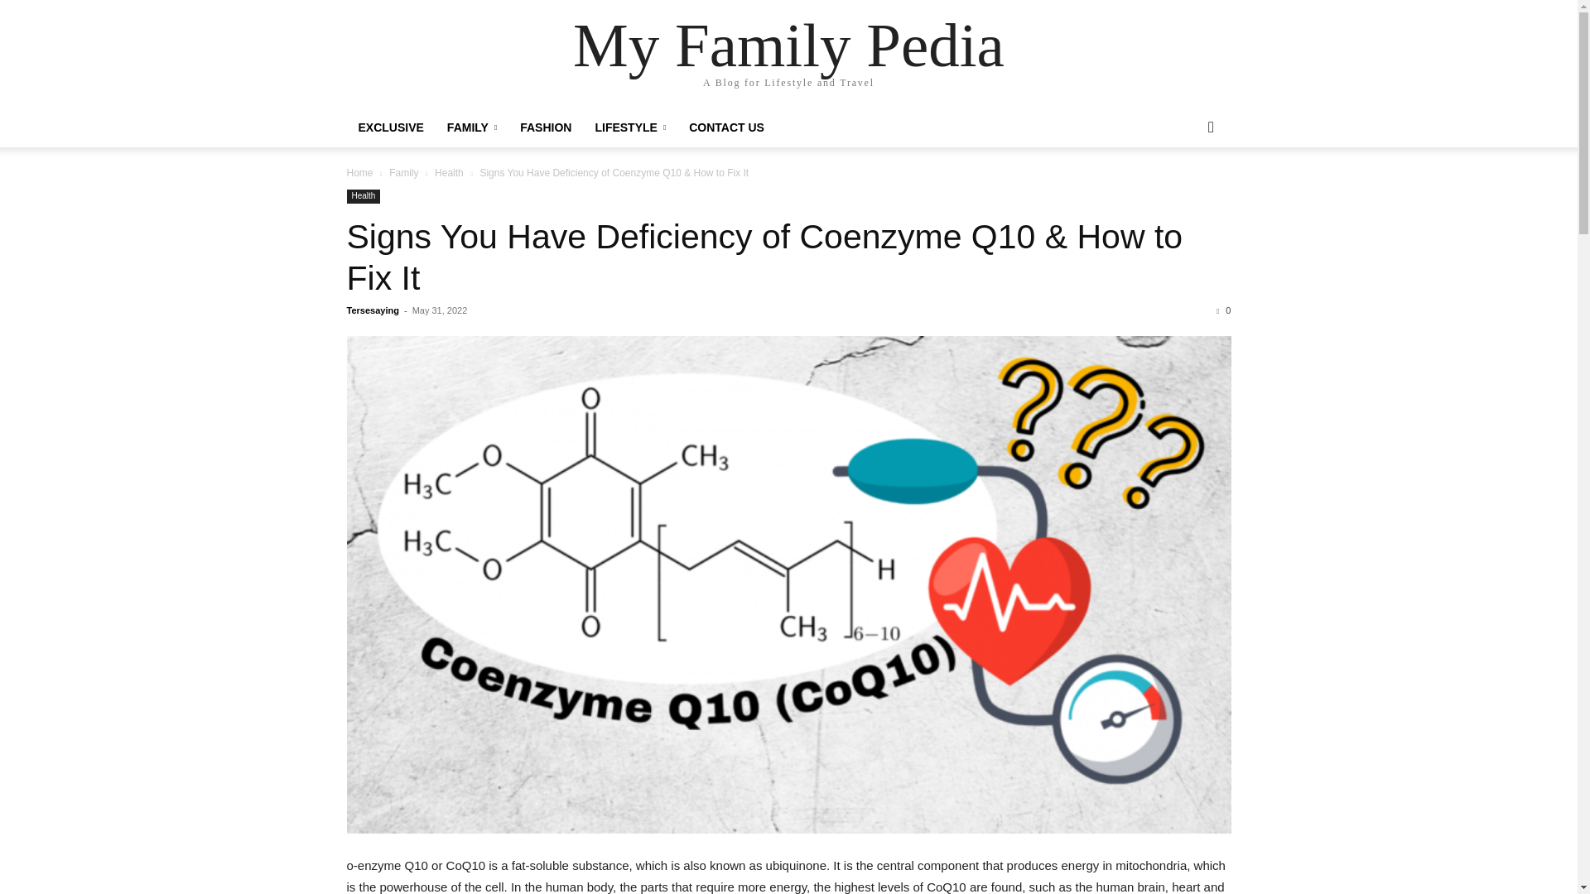 The image size is (1590, 894). Describe the element at coordinates (629, 127) in the screenshot. I see `LIFESTYLE` at that location.